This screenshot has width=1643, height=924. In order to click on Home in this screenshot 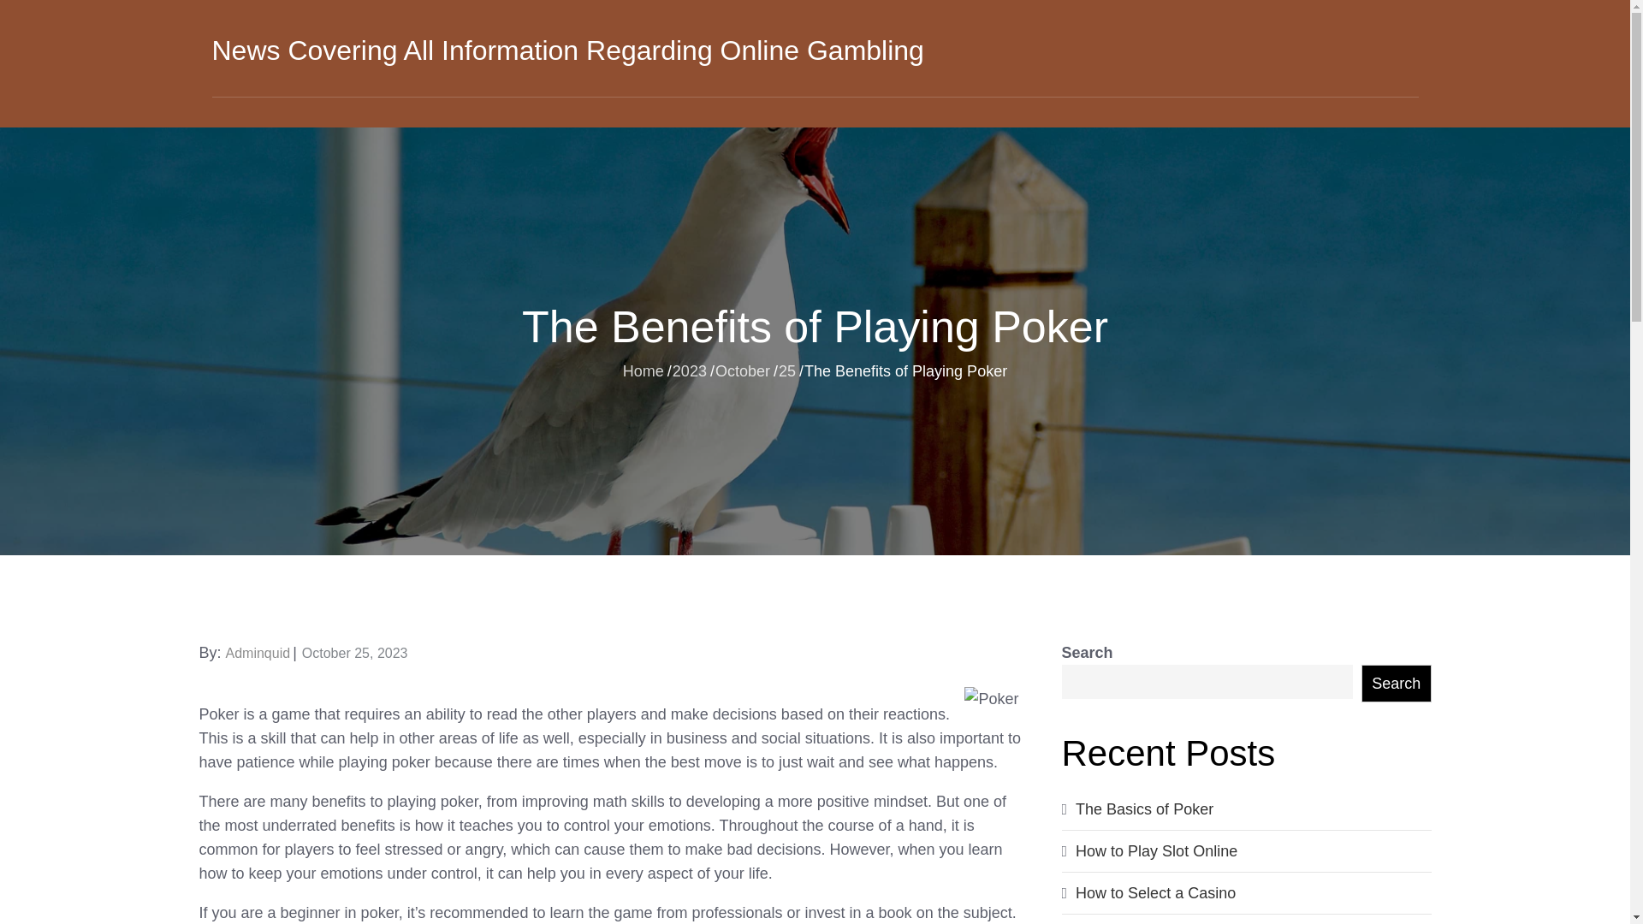, I will do `click(643, 370)`.